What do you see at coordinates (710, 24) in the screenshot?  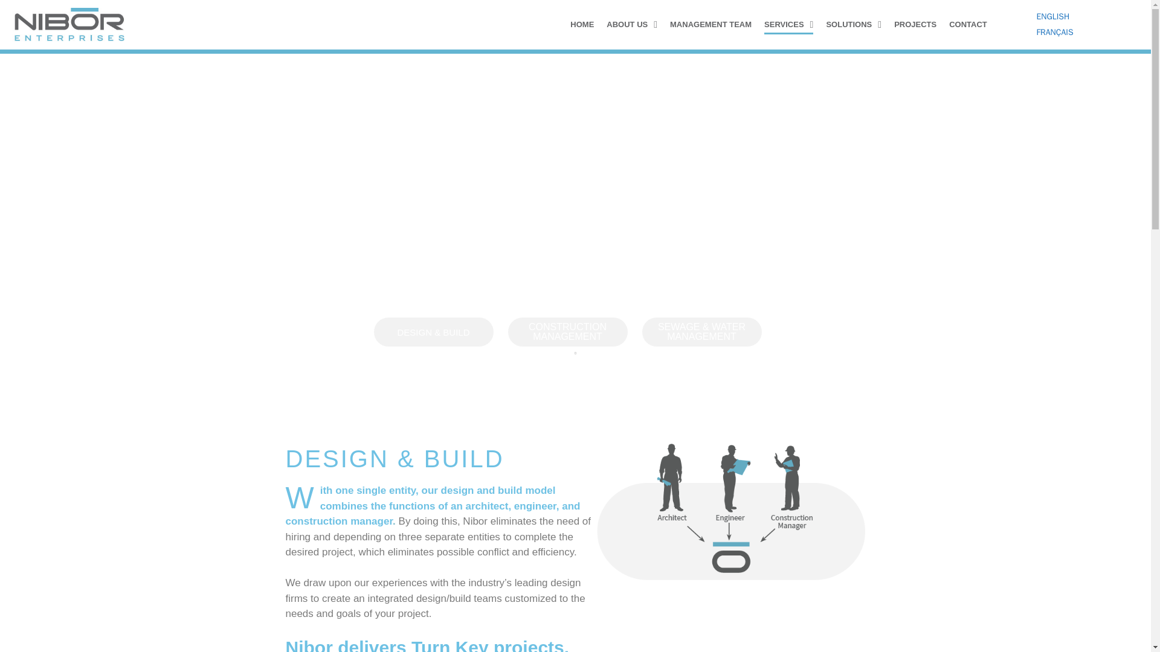 I see `MANAGEMENT TEAM` at bounding box center [710, 24].